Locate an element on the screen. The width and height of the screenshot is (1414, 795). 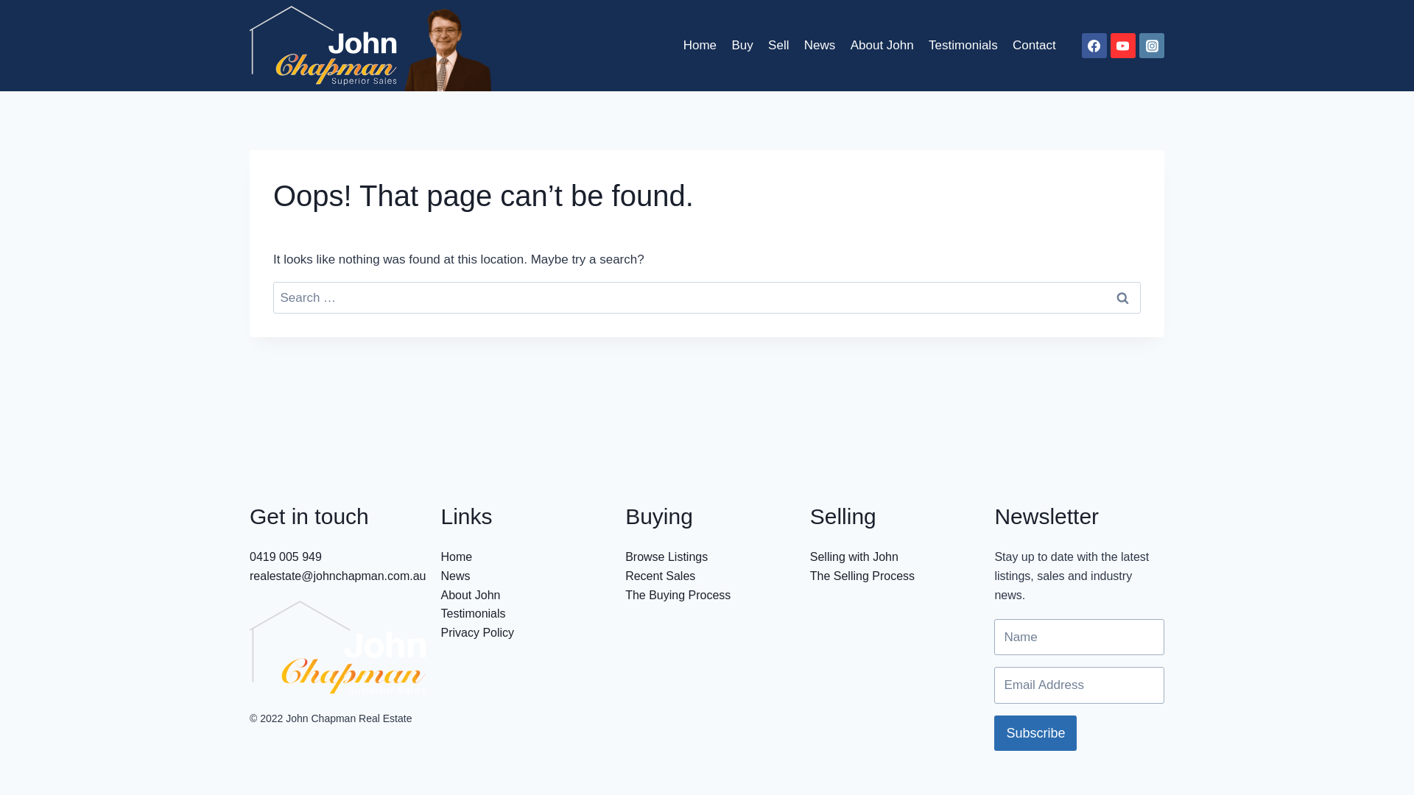
Browse Listings is located at coordinates (666, 556).